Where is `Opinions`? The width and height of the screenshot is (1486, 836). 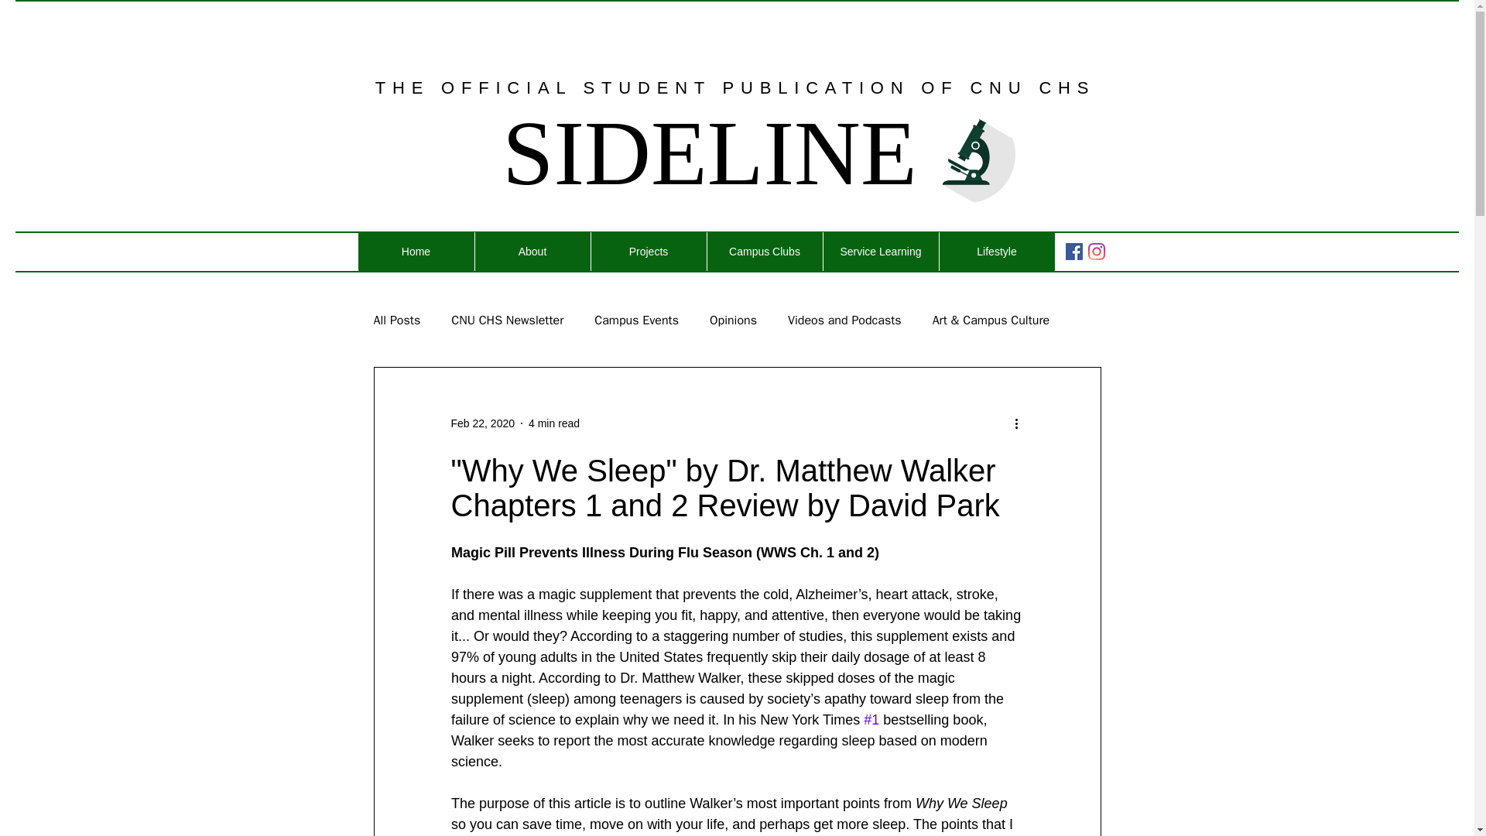
Opinions is located at coordinates (733, 320).